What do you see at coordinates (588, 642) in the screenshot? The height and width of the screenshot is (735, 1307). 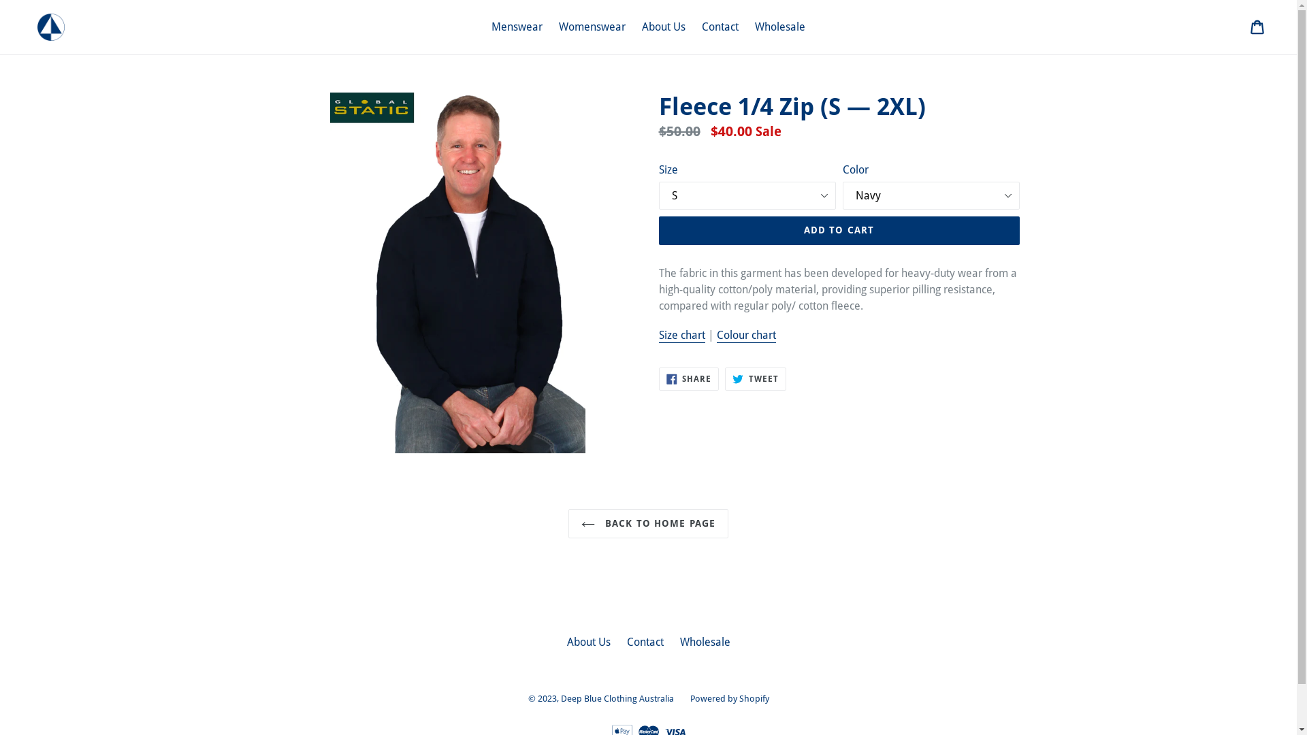 I see `About Us` at bounding box center [588, 642].